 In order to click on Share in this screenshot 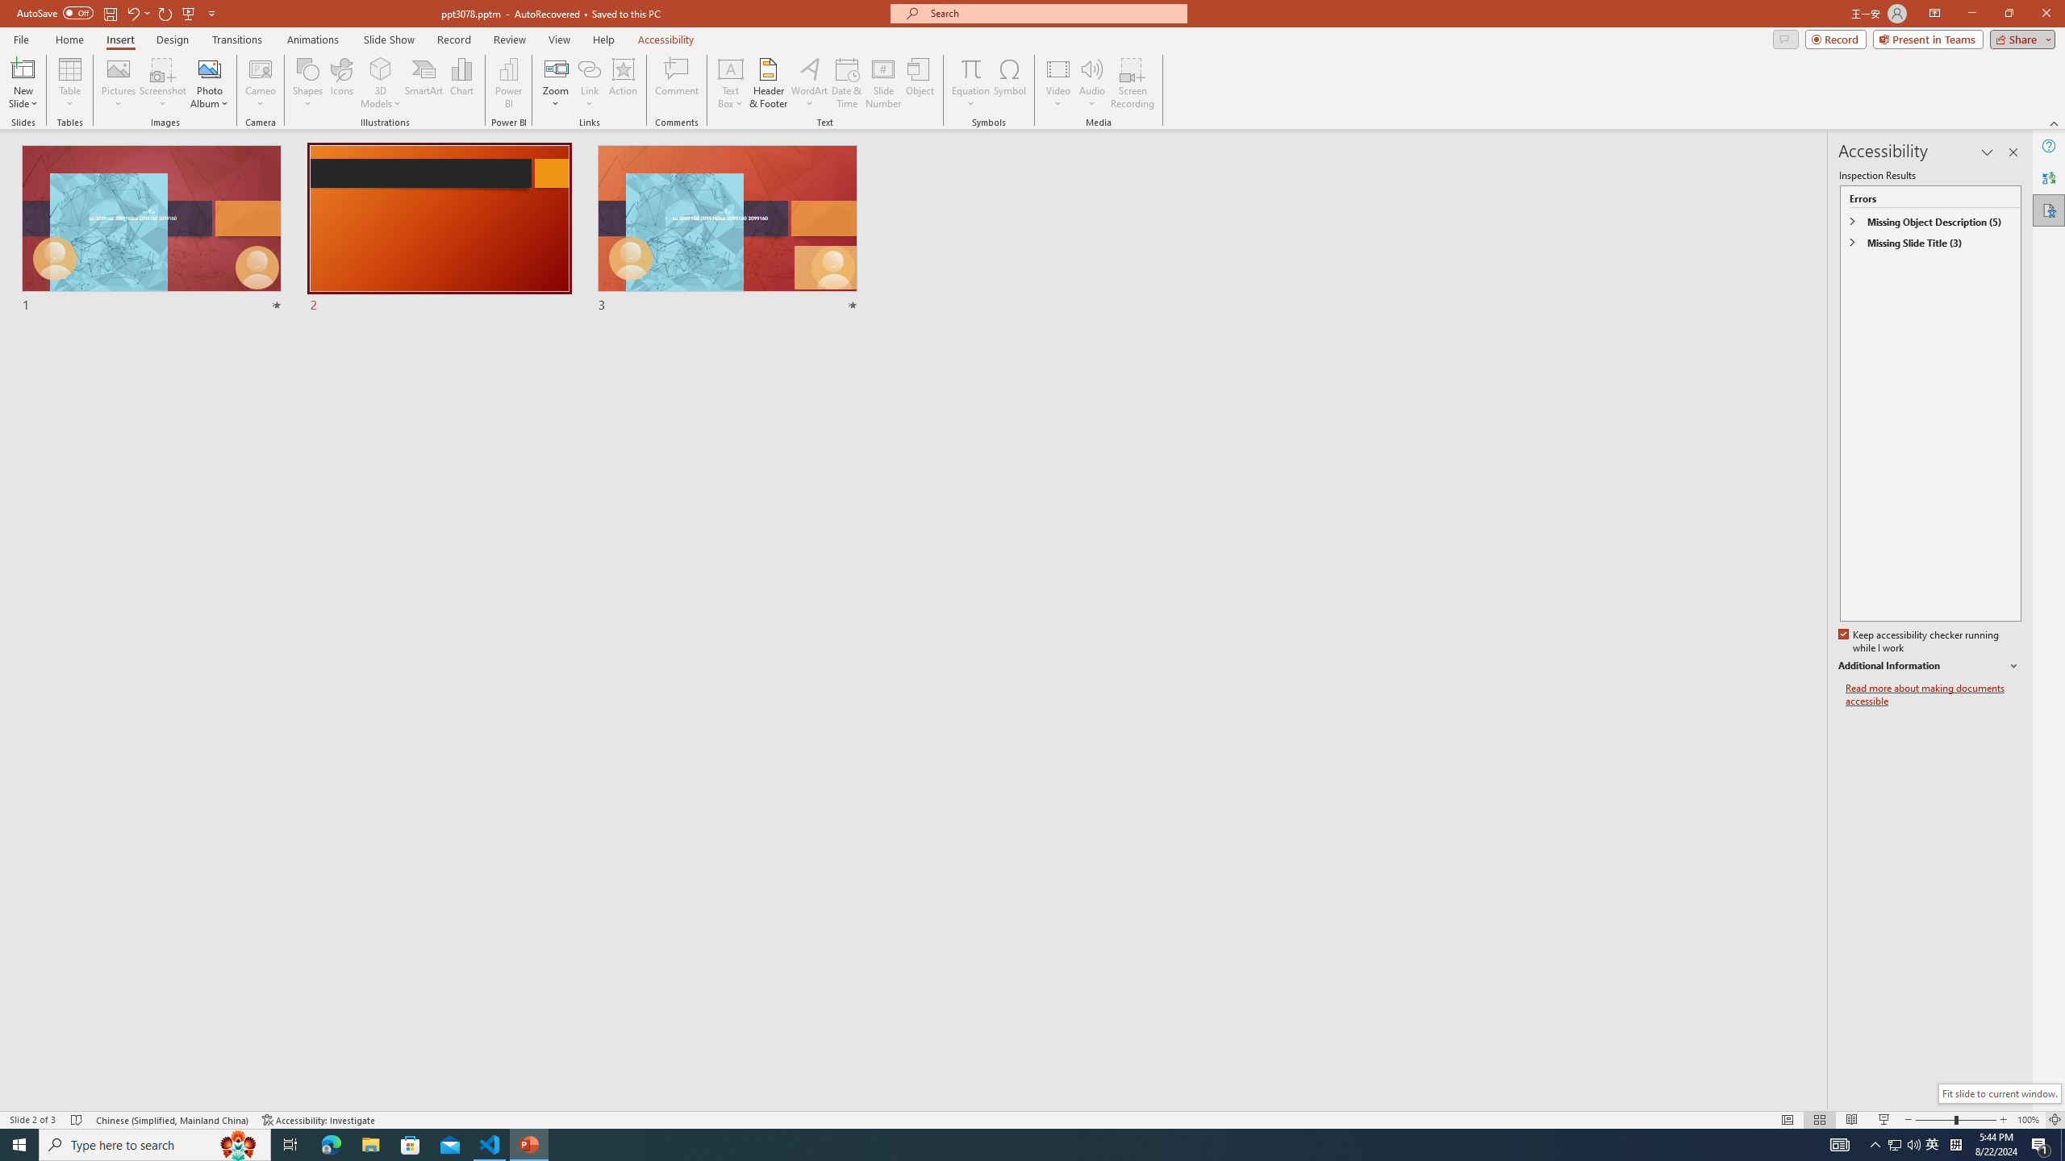, I will do `click(2020, 39)`.